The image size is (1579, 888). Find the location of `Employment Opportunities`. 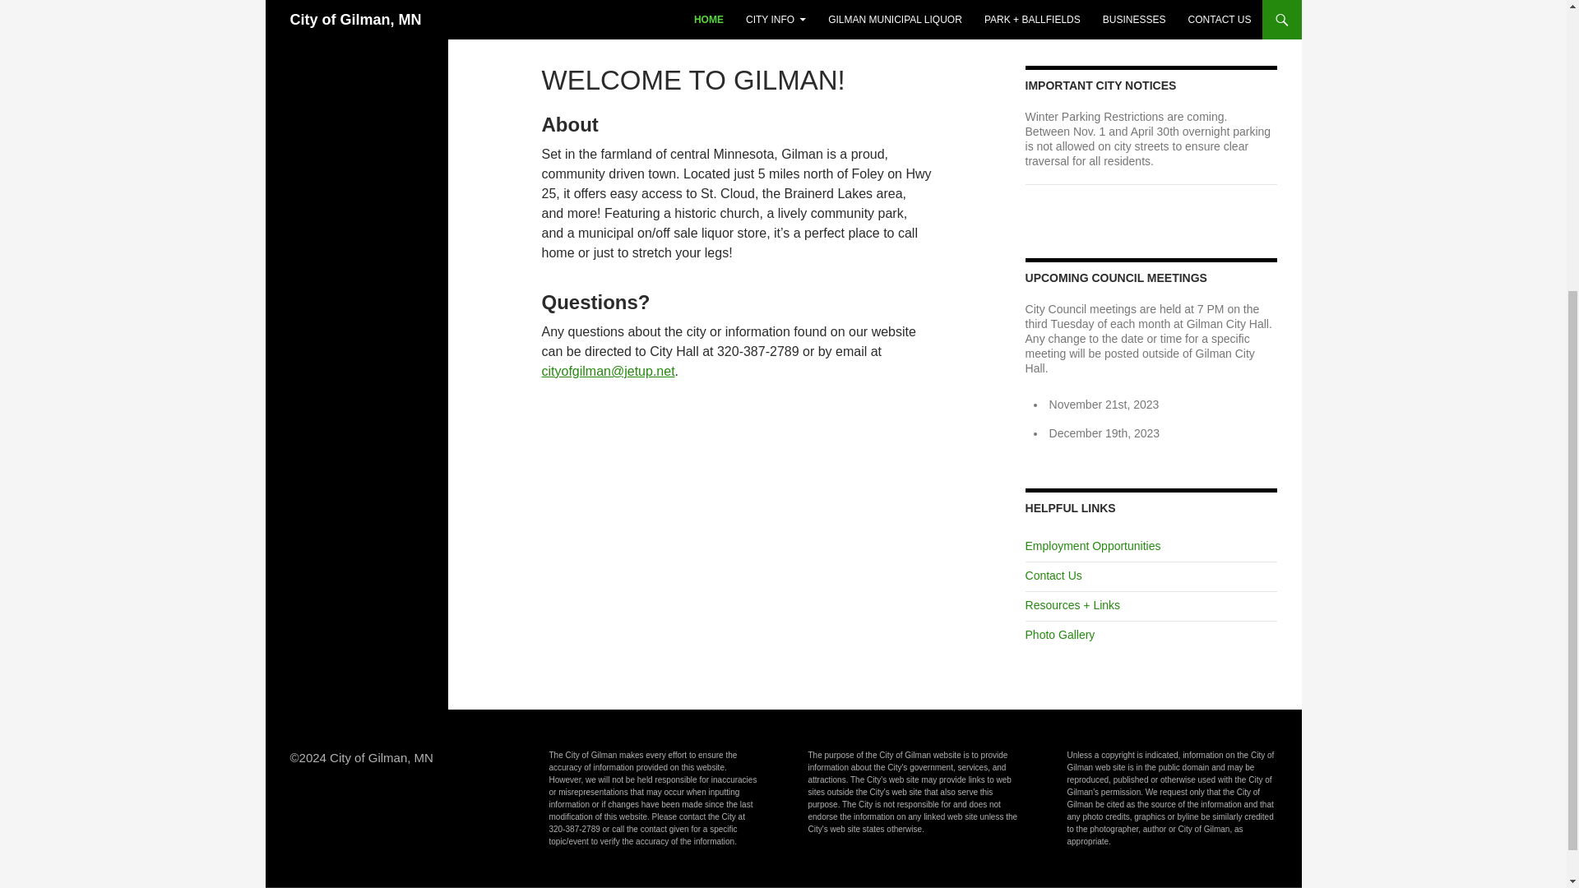

Employment Opportunities is located at coordinates (1092, 545).